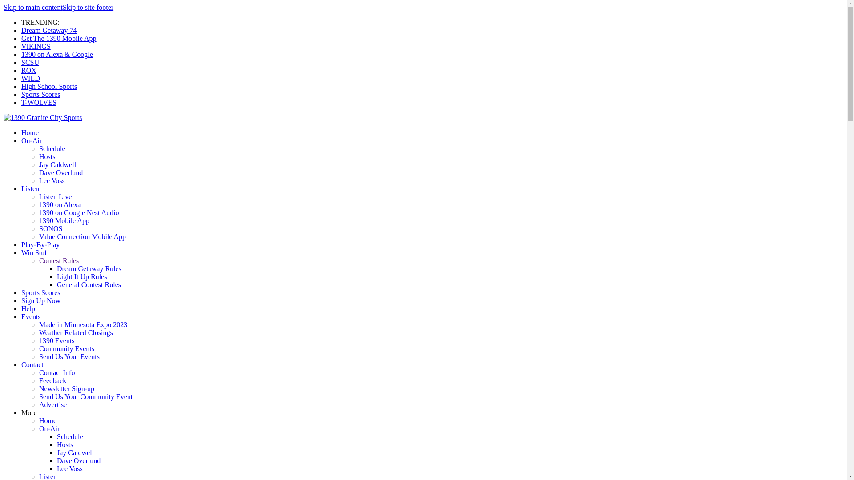 The width and height of the screenshot is (854, 480). What do you see at coordinates (52, 148) in the screenshot?
I see `Schedule` at bounding box center [52, 148].